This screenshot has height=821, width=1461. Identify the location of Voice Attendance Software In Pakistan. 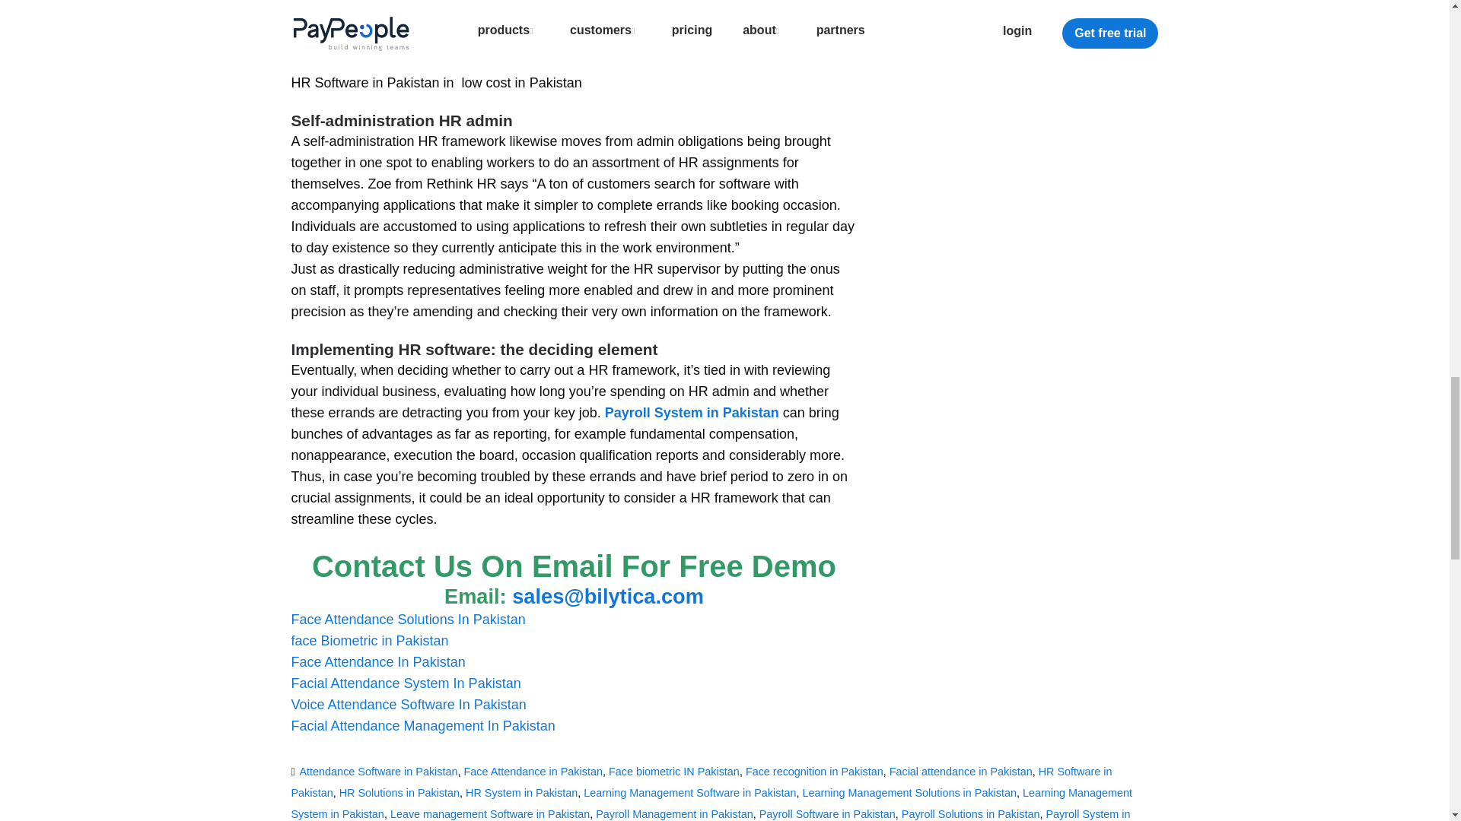
(408, 704).